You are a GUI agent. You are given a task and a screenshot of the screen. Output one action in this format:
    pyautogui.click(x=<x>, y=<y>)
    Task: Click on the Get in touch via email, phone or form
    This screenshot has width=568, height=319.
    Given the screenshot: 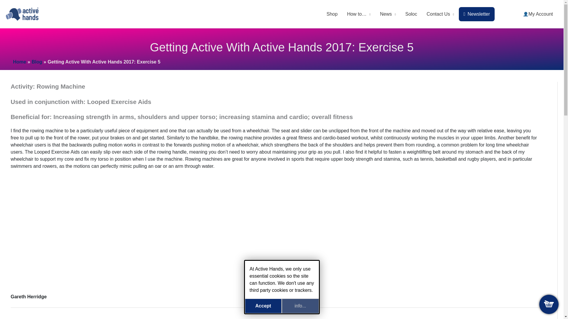 What is the action you would take?
    pyautogui.click(x=440, y=14)
    